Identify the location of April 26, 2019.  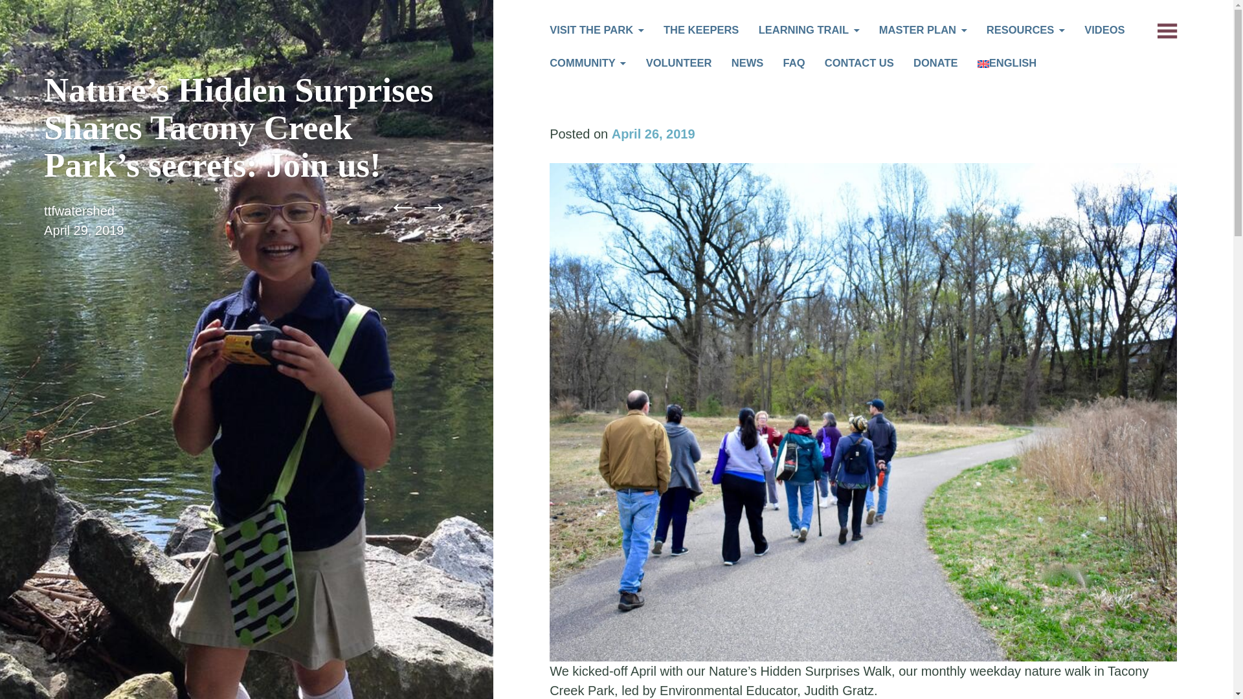
(653, 133).